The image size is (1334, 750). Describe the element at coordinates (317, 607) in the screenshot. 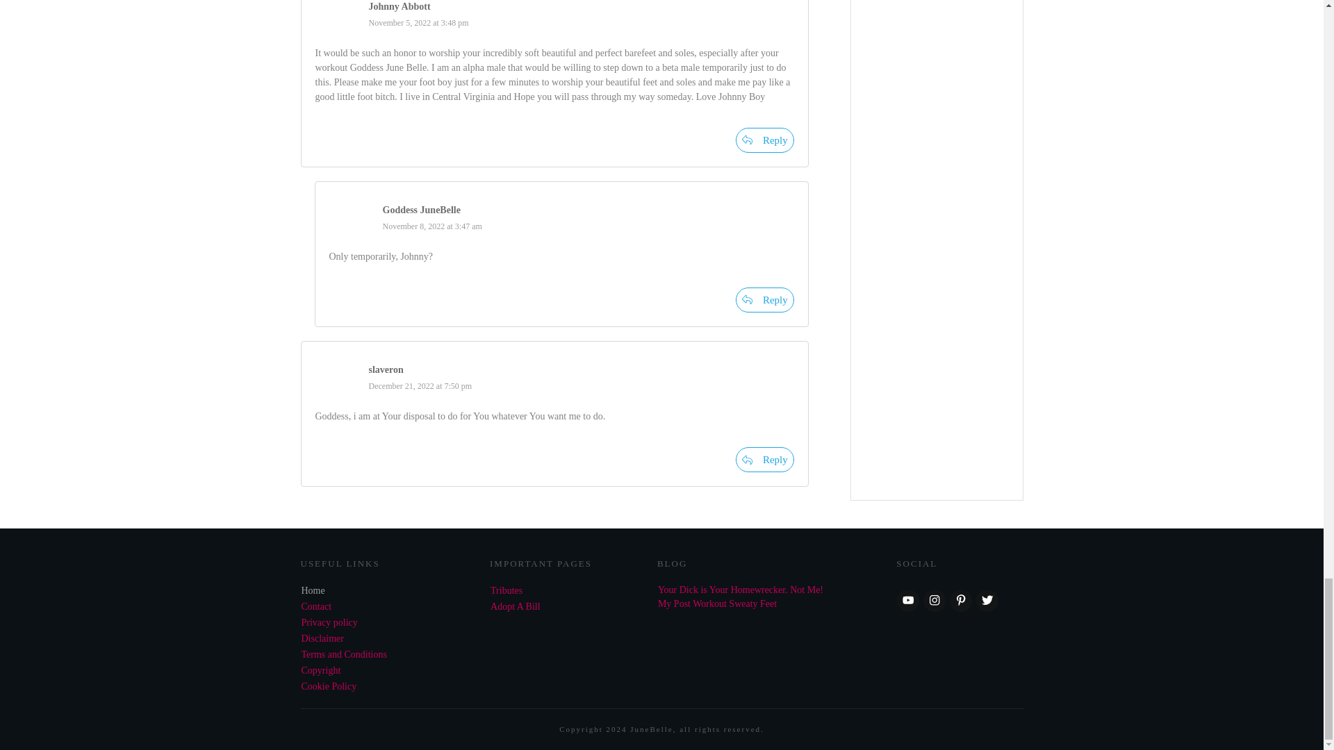

I see `Contact` at that location.